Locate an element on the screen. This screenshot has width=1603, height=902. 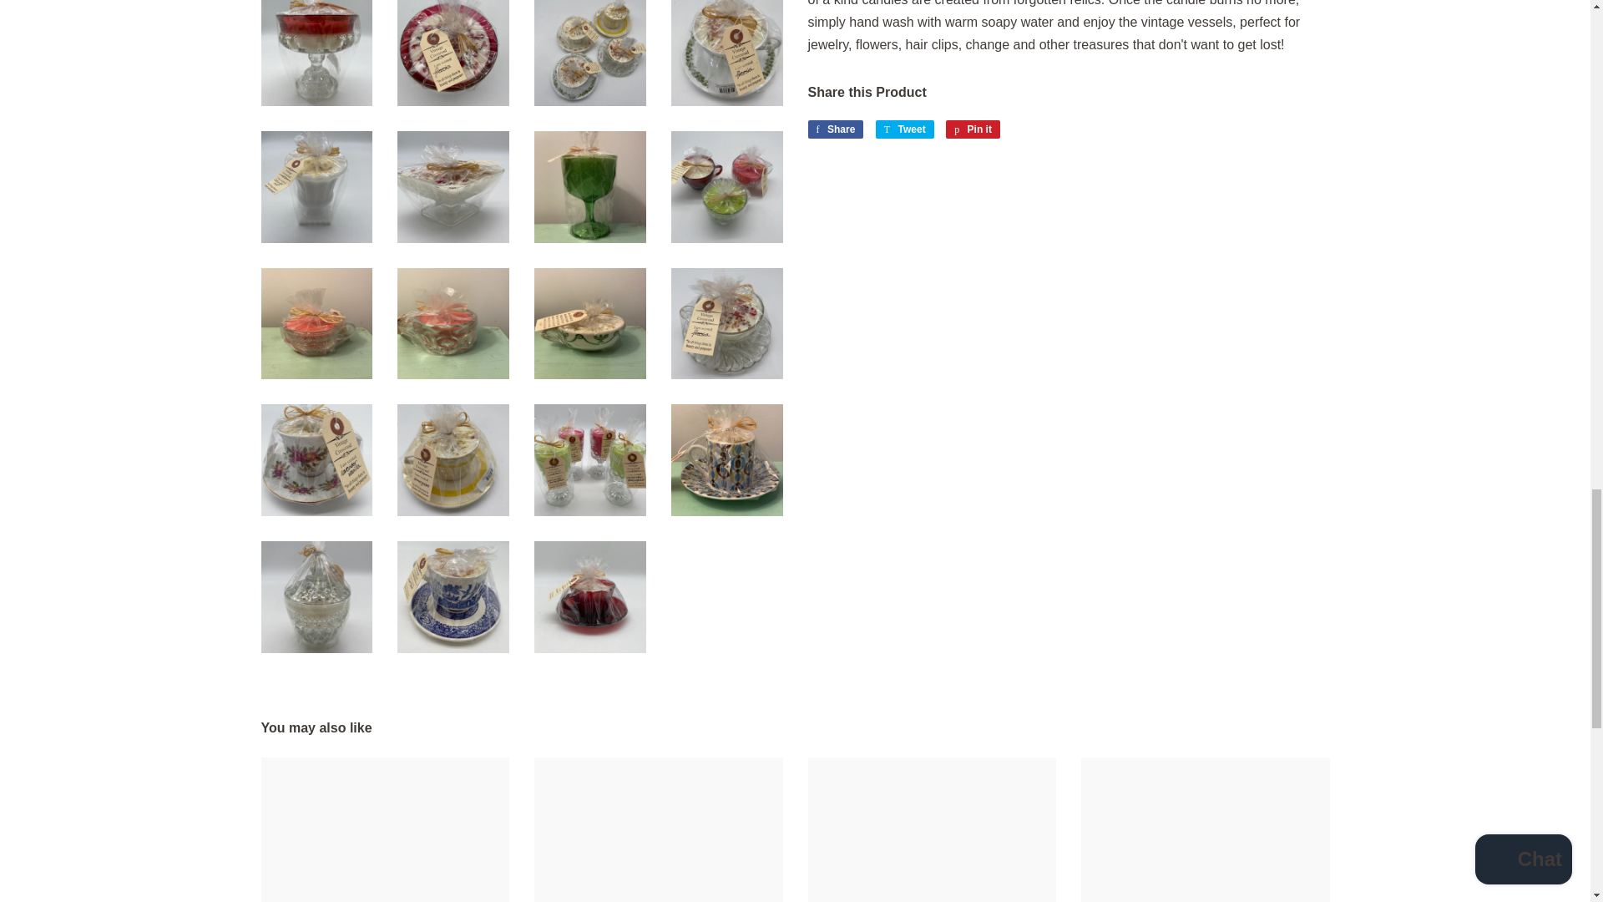
Tweet on Twitter is located at coordinates (905, 129).